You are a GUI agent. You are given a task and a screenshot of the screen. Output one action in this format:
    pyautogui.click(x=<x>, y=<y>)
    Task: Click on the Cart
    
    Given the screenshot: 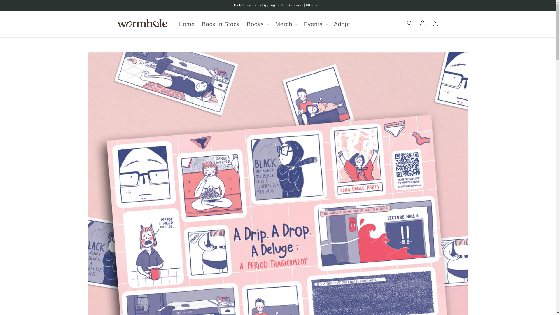 What is the action you would take?
    pyautogui.click(x=435, y=23)
    